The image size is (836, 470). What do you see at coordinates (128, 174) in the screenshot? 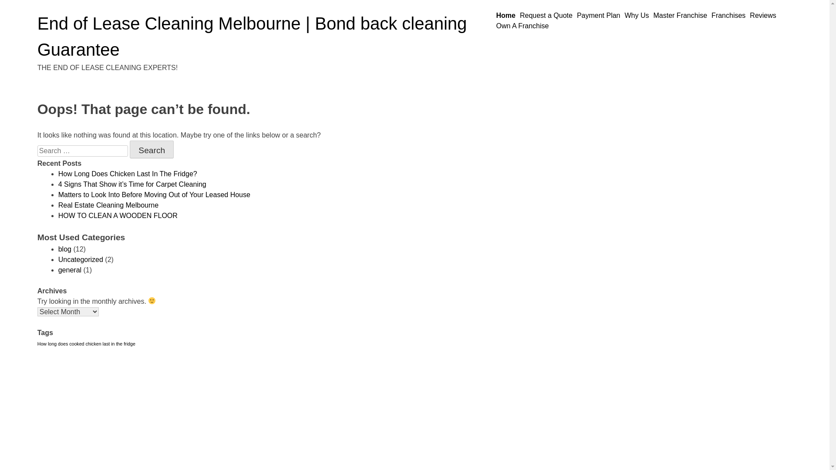
I see `How Long Does Chicken Last In The Fridge?` at bounding box center [128, 174].